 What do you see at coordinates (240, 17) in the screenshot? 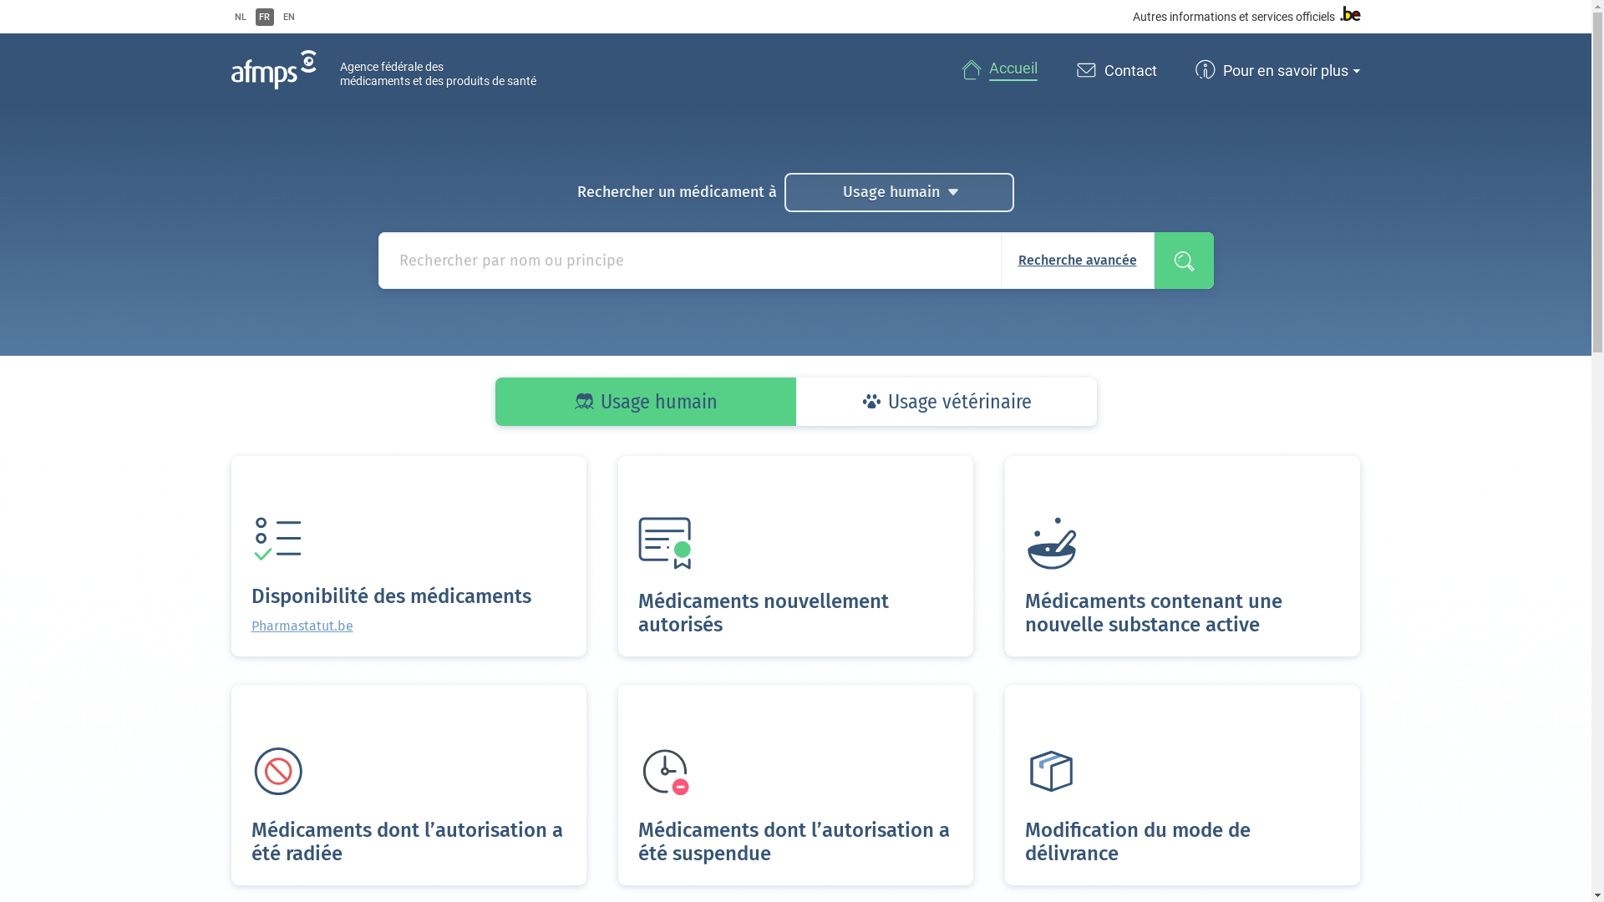
I see `NL` at bounding box center [240, 17].